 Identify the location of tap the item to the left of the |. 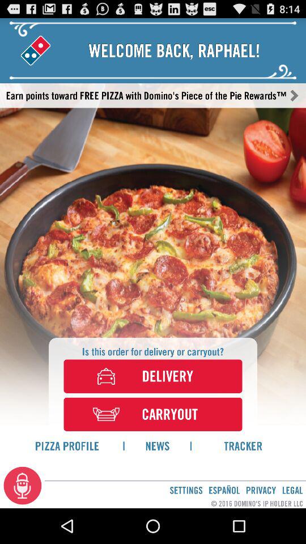
(67, 445).